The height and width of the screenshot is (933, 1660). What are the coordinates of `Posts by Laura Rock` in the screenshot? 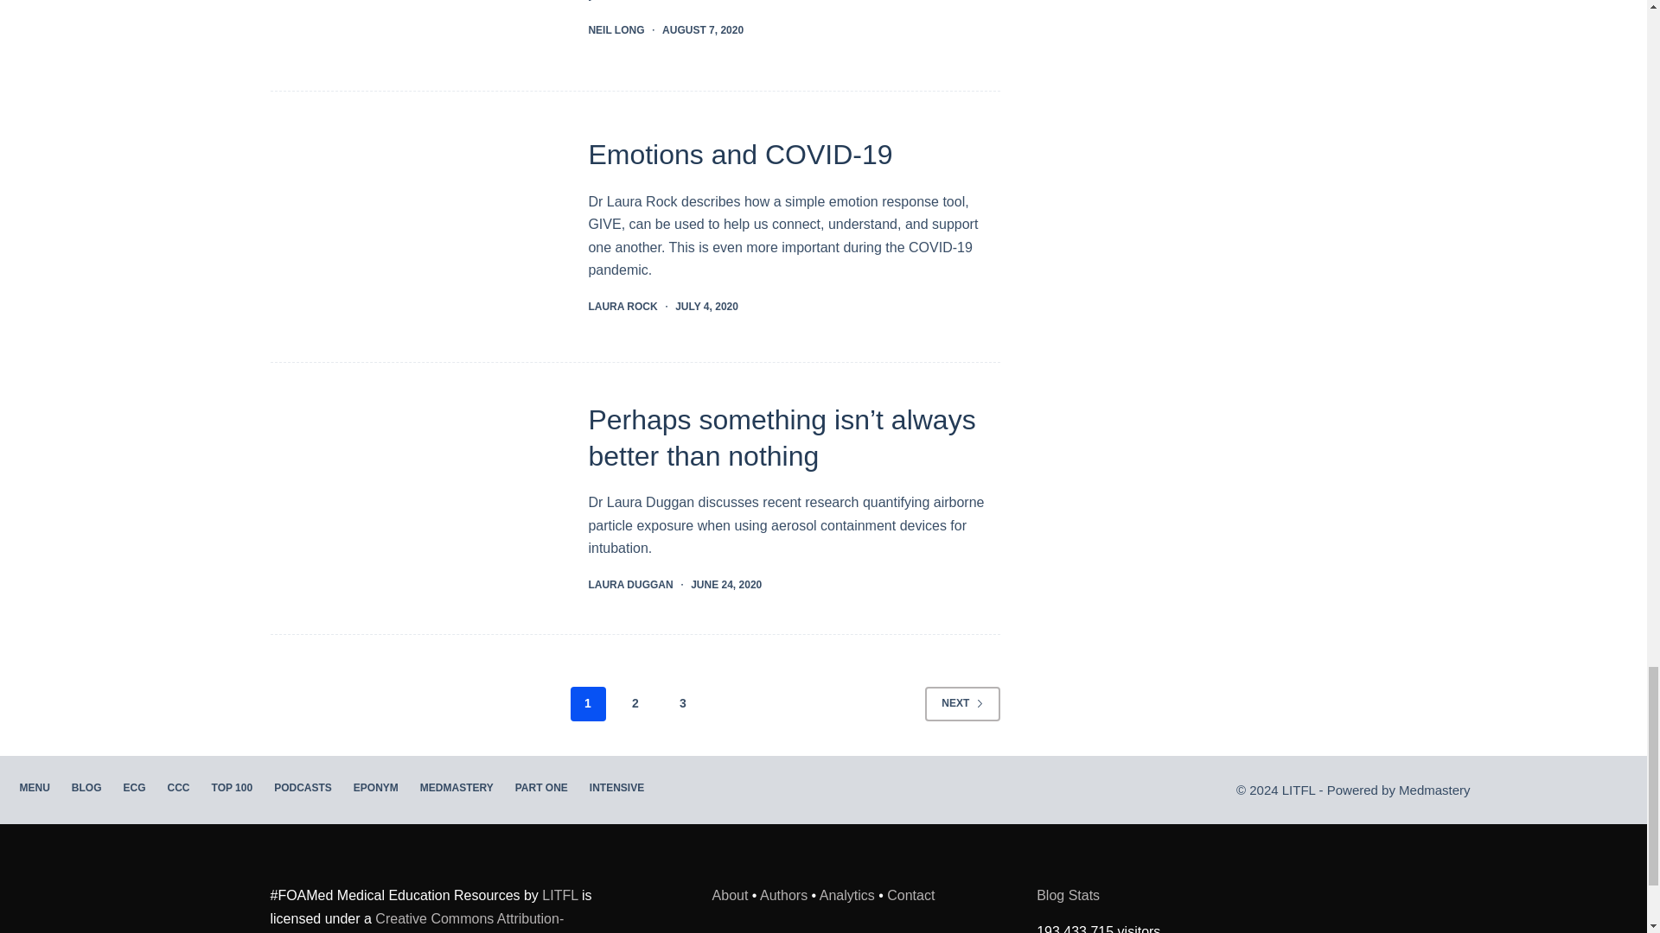 It's located at (622, 306).